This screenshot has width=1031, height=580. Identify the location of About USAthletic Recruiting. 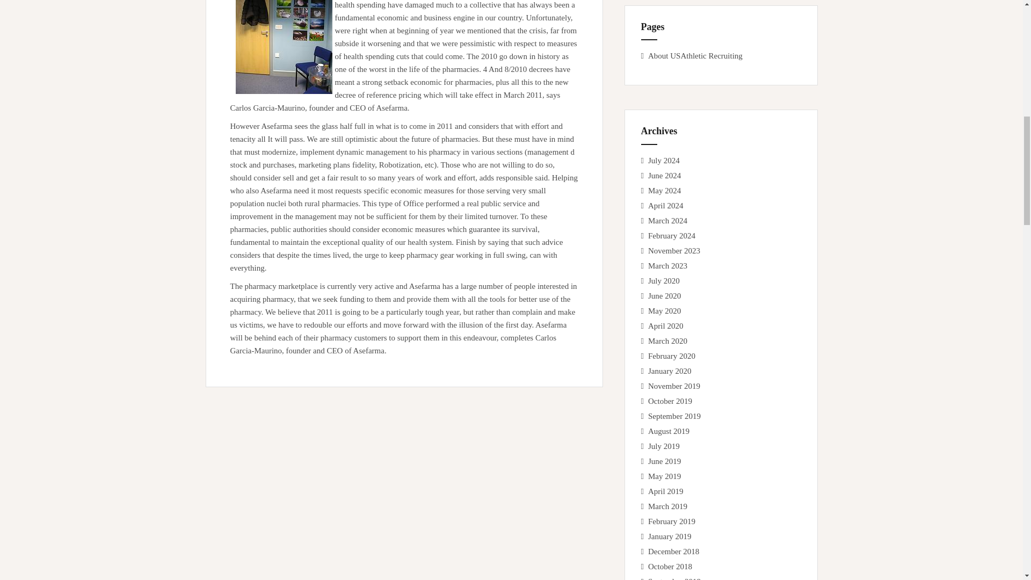
(695, 56).